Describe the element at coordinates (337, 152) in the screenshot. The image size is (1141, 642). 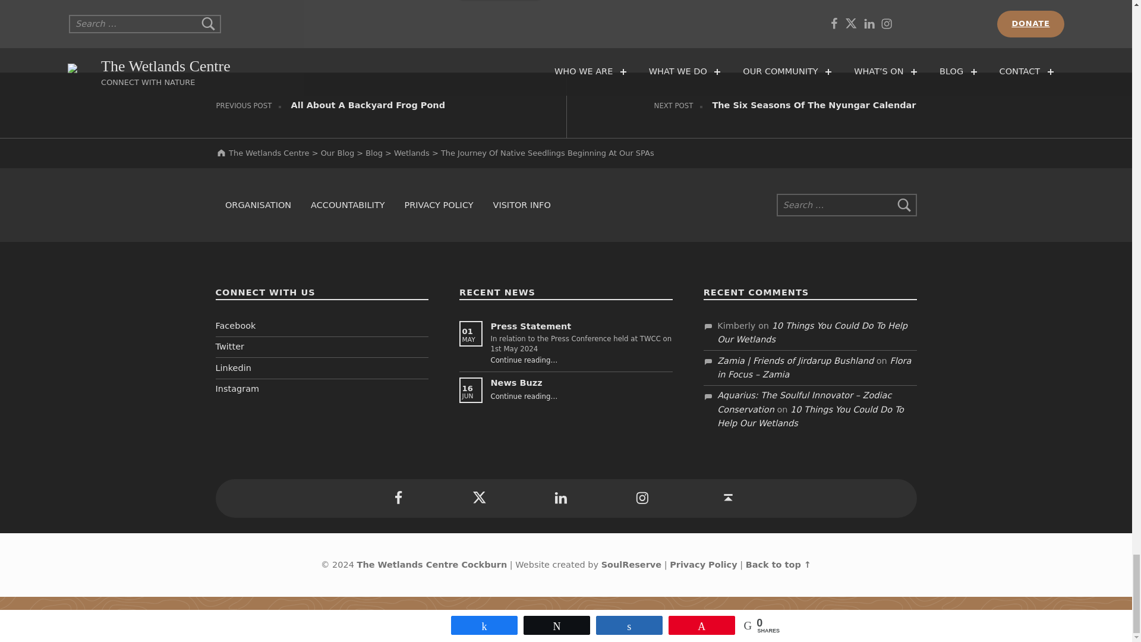
I see `Go to Our BlogThe latest wetland news and stories.` at that location.